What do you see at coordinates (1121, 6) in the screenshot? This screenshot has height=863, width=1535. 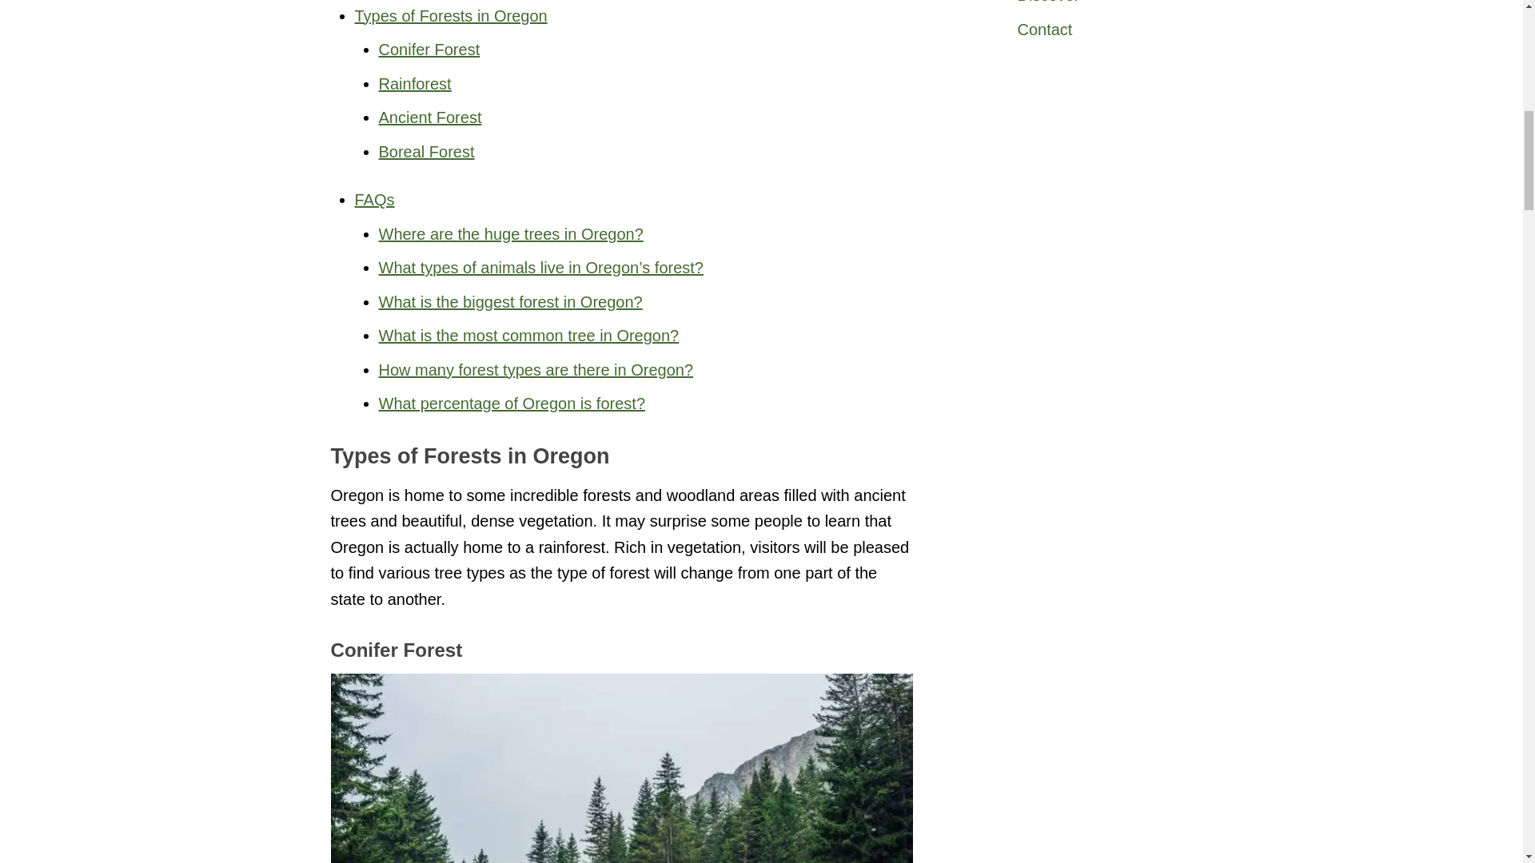 I see `Discover` at bounding box center [1121, 6].